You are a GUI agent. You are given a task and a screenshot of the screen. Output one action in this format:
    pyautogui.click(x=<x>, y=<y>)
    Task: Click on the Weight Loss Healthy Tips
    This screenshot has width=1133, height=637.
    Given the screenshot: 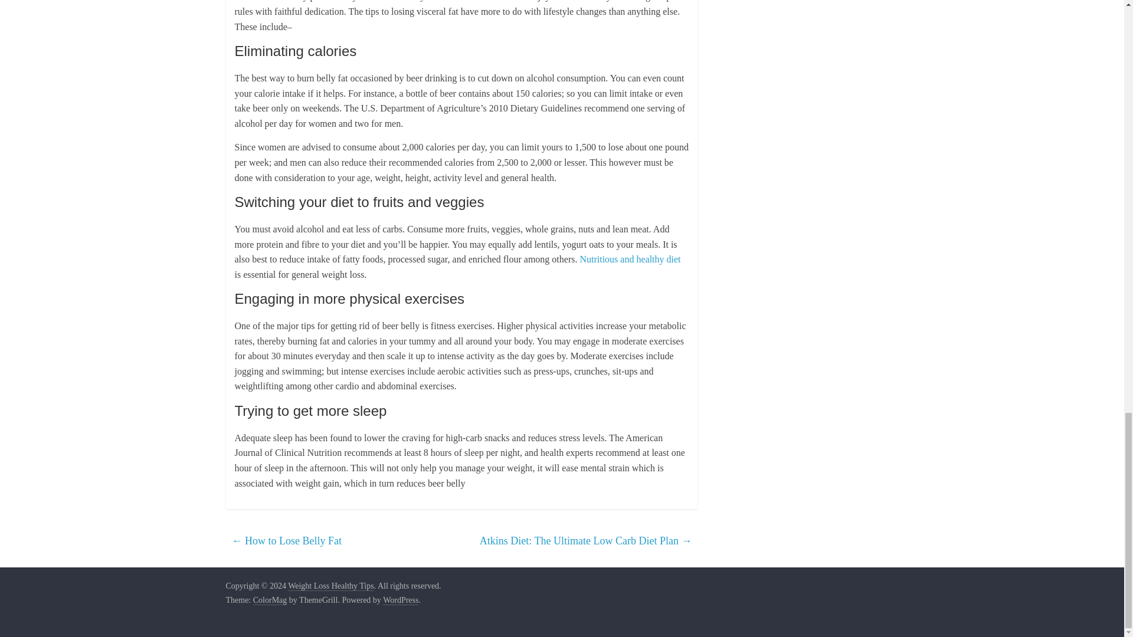 What is the action you would take?
    pyautogui.click(x=330, y=586)
    